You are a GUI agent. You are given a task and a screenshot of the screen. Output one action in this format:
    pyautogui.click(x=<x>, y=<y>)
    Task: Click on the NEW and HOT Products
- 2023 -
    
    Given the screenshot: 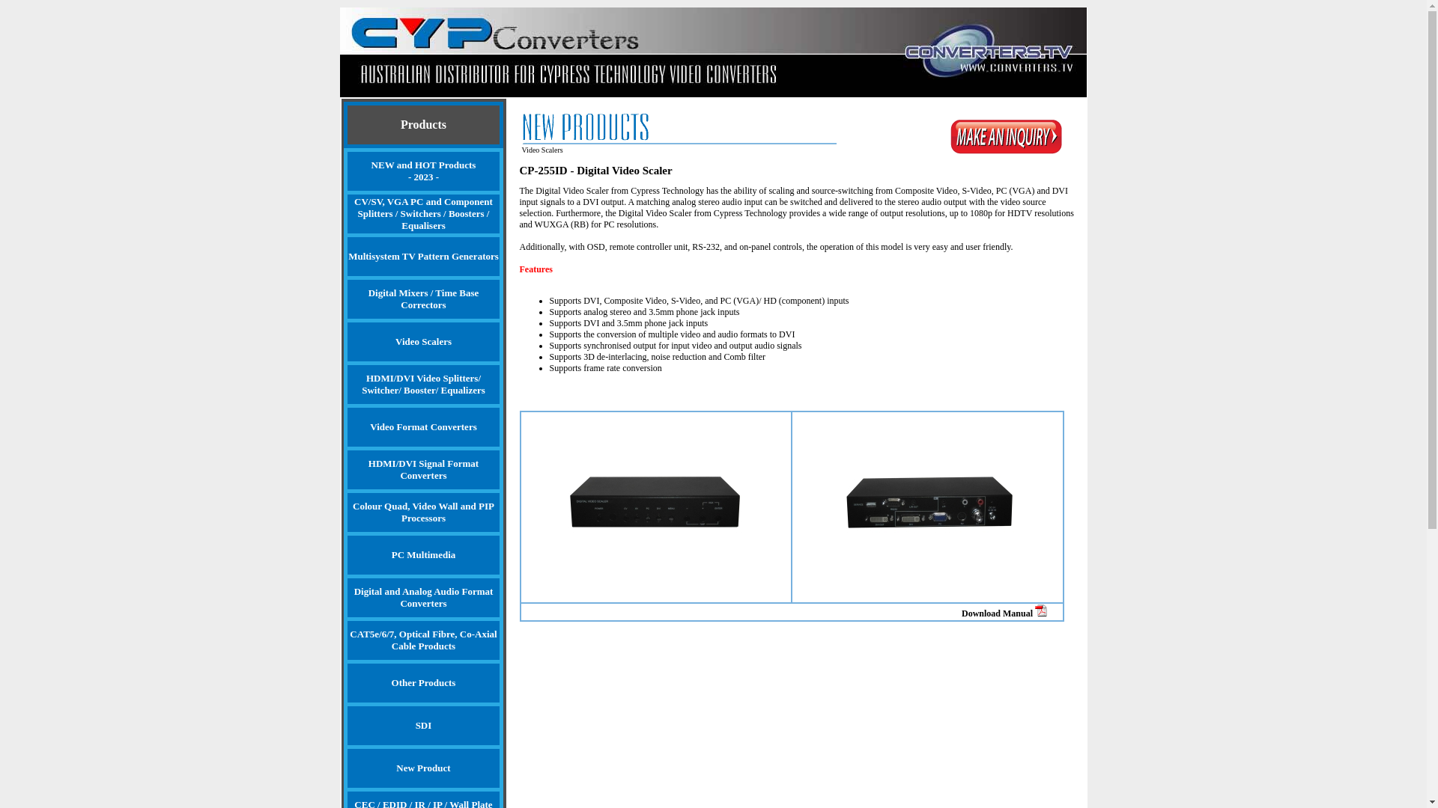 What is the action you would take?
    pyautogui.click(x=424, y=171)
    